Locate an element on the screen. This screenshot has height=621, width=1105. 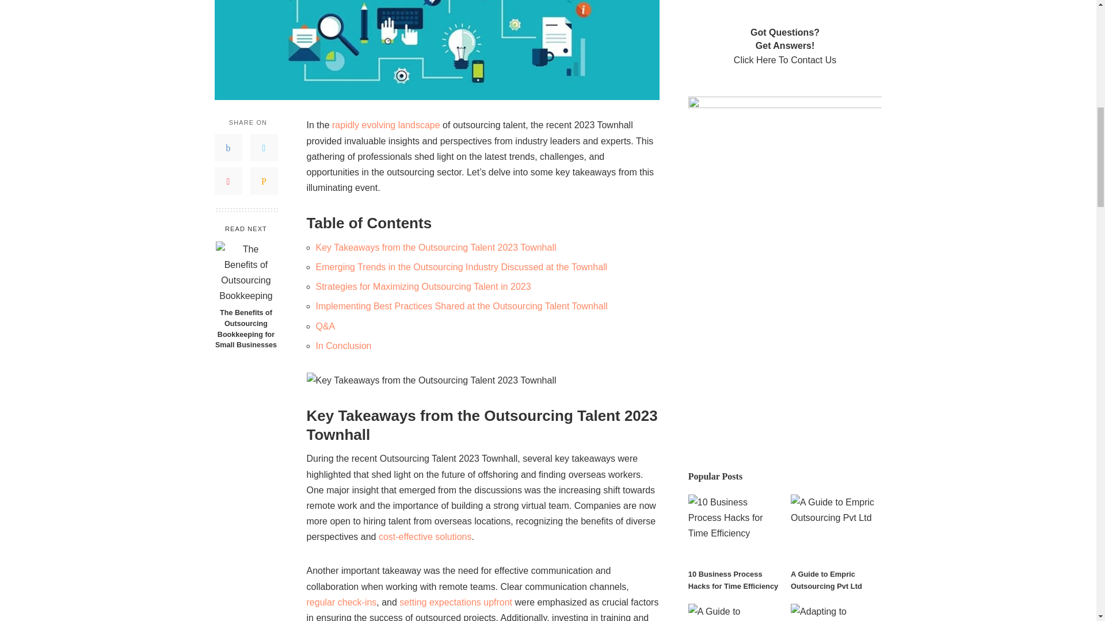
Understanding Business Outsourcing: A Comprehensive Overview is located at coordinates (456, 602).